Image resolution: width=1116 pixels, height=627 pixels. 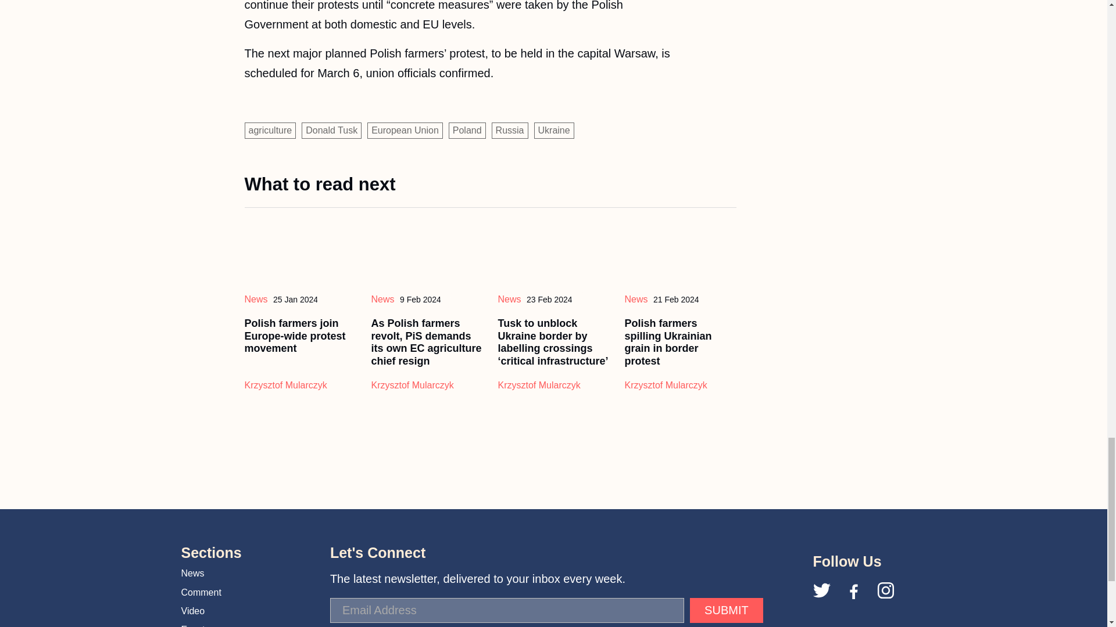 I want to click on Poland, so click(x=467, y=130).